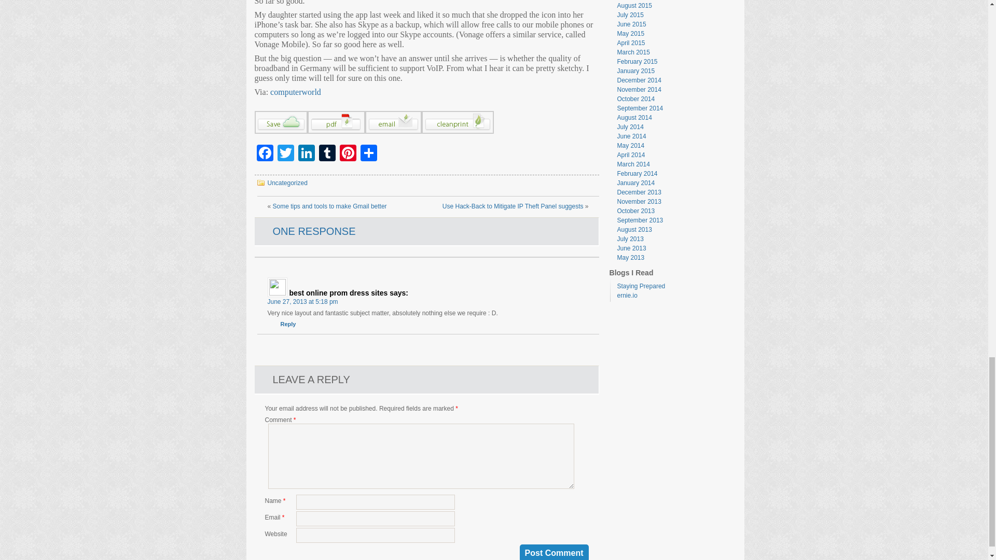 This screenshot has height=560, width=996. Describe the element at coordinates (306, 154) in the screenshot. I see `LinkedIn` at that location.